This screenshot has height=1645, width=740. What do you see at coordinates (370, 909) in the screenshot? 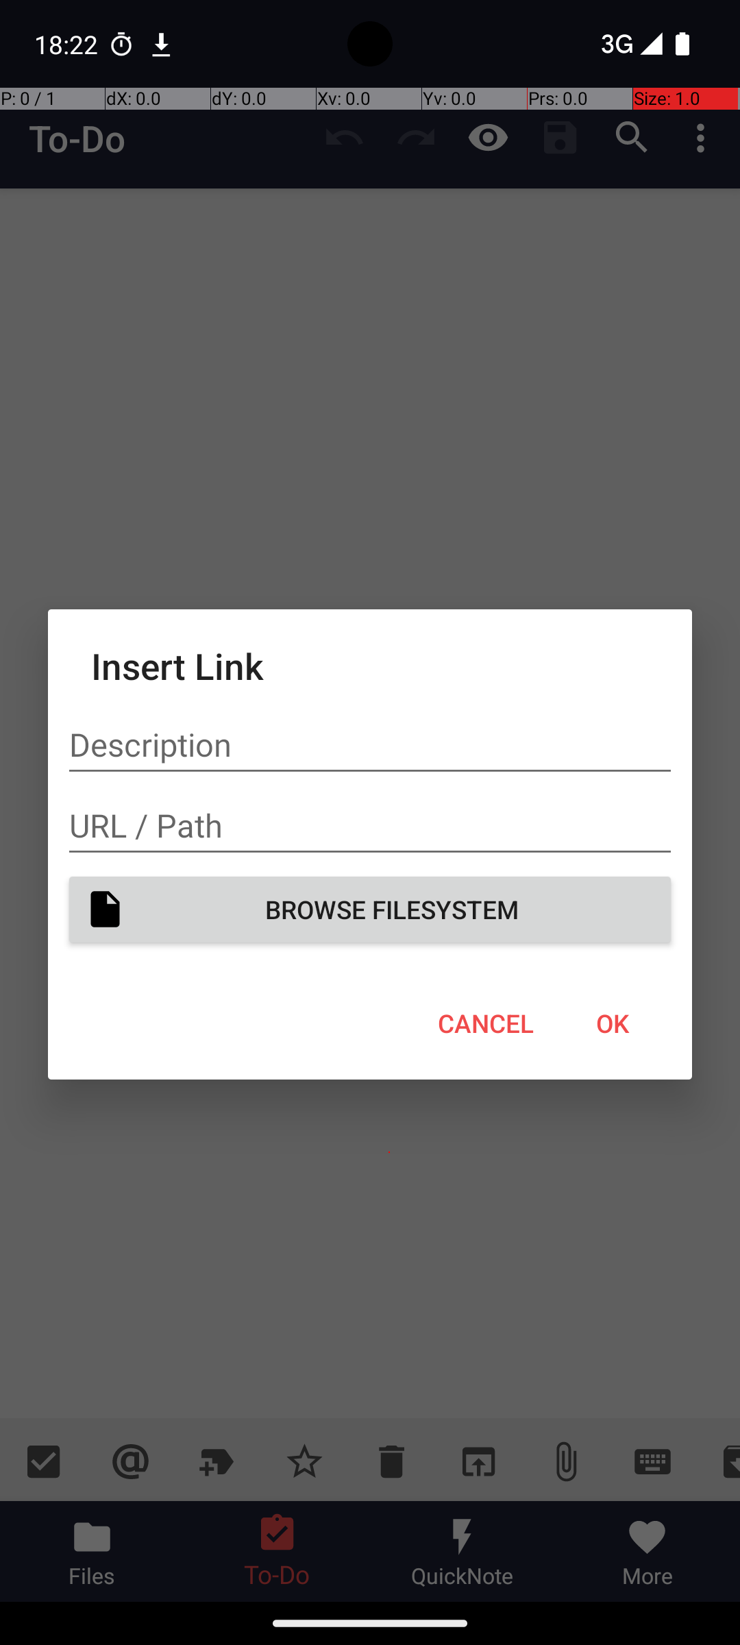
I see `BROWSE FILESYSTEM` at bounding box center [370, 909].